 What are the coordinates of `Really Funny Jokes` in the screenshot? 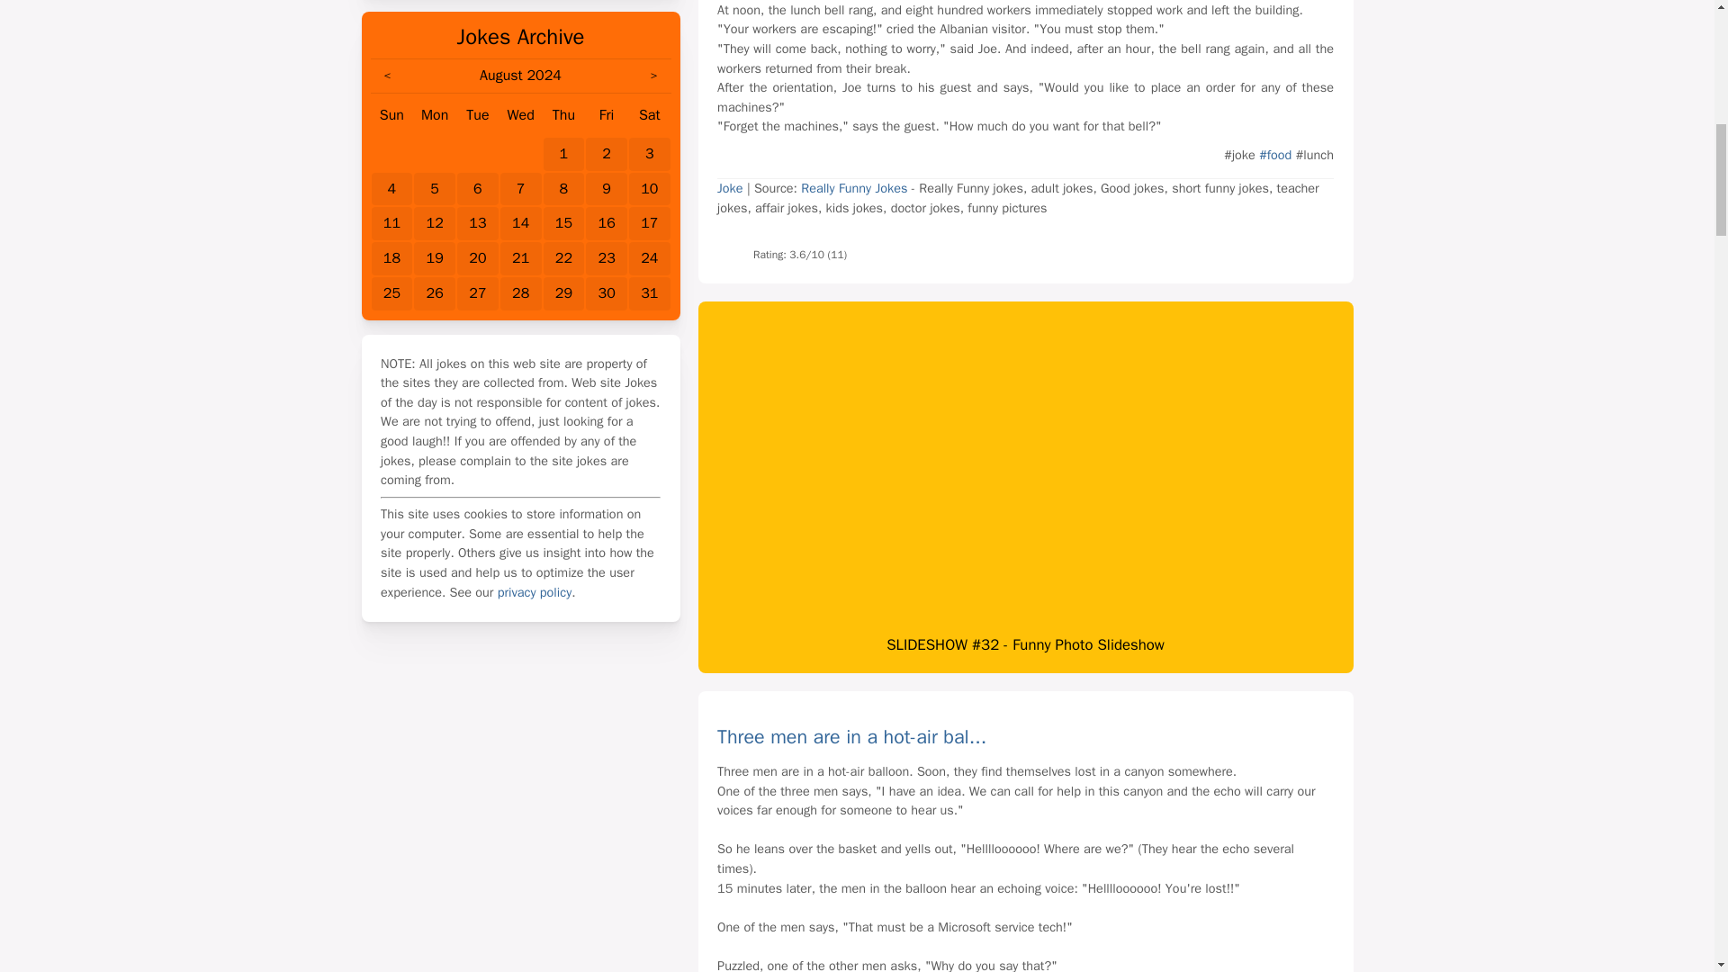 It's located at (854, 187).